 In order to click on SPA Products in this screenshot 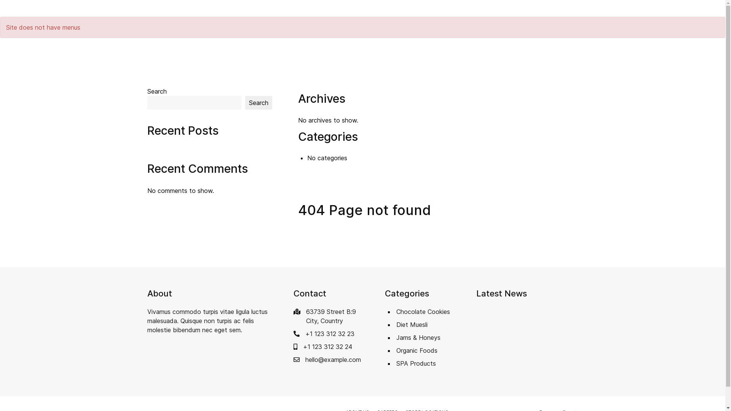, I will do `click(416, 363)`.